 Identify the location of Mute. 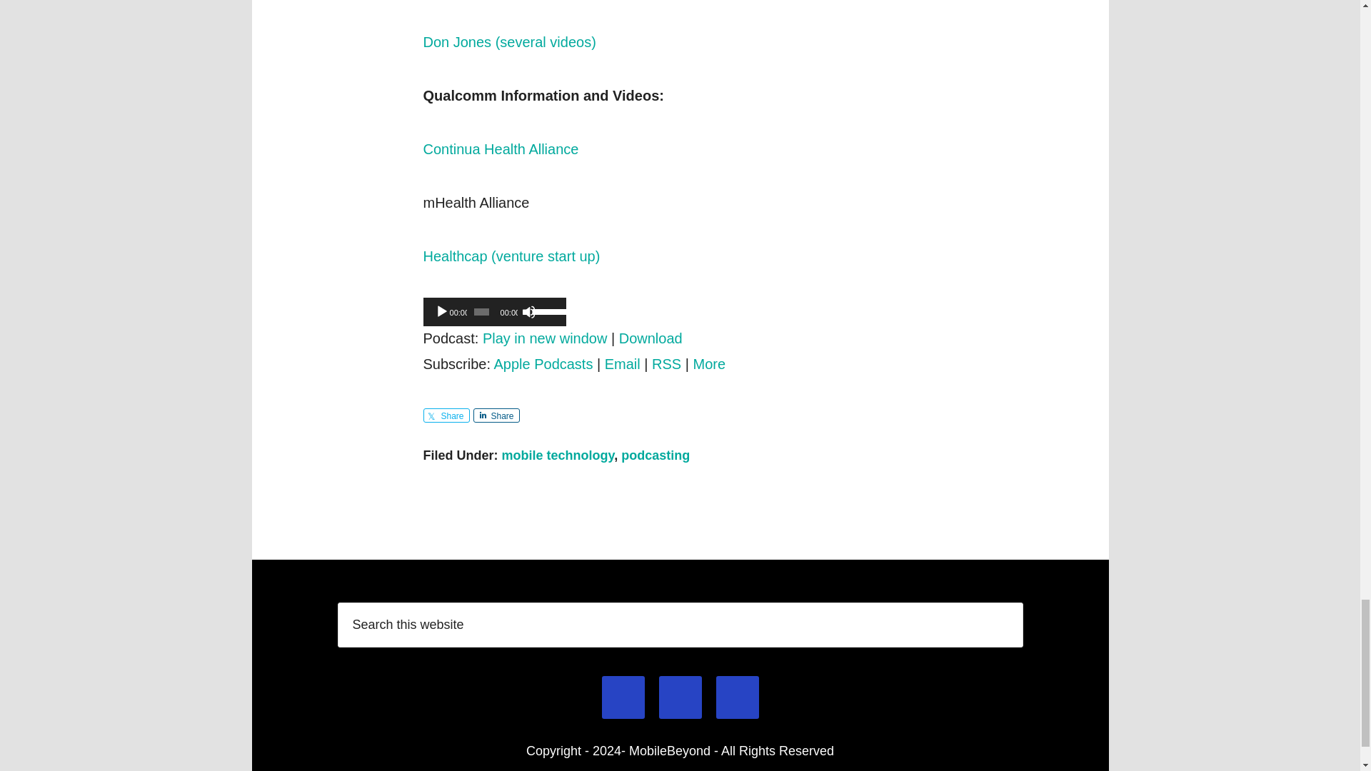
(528, 311).